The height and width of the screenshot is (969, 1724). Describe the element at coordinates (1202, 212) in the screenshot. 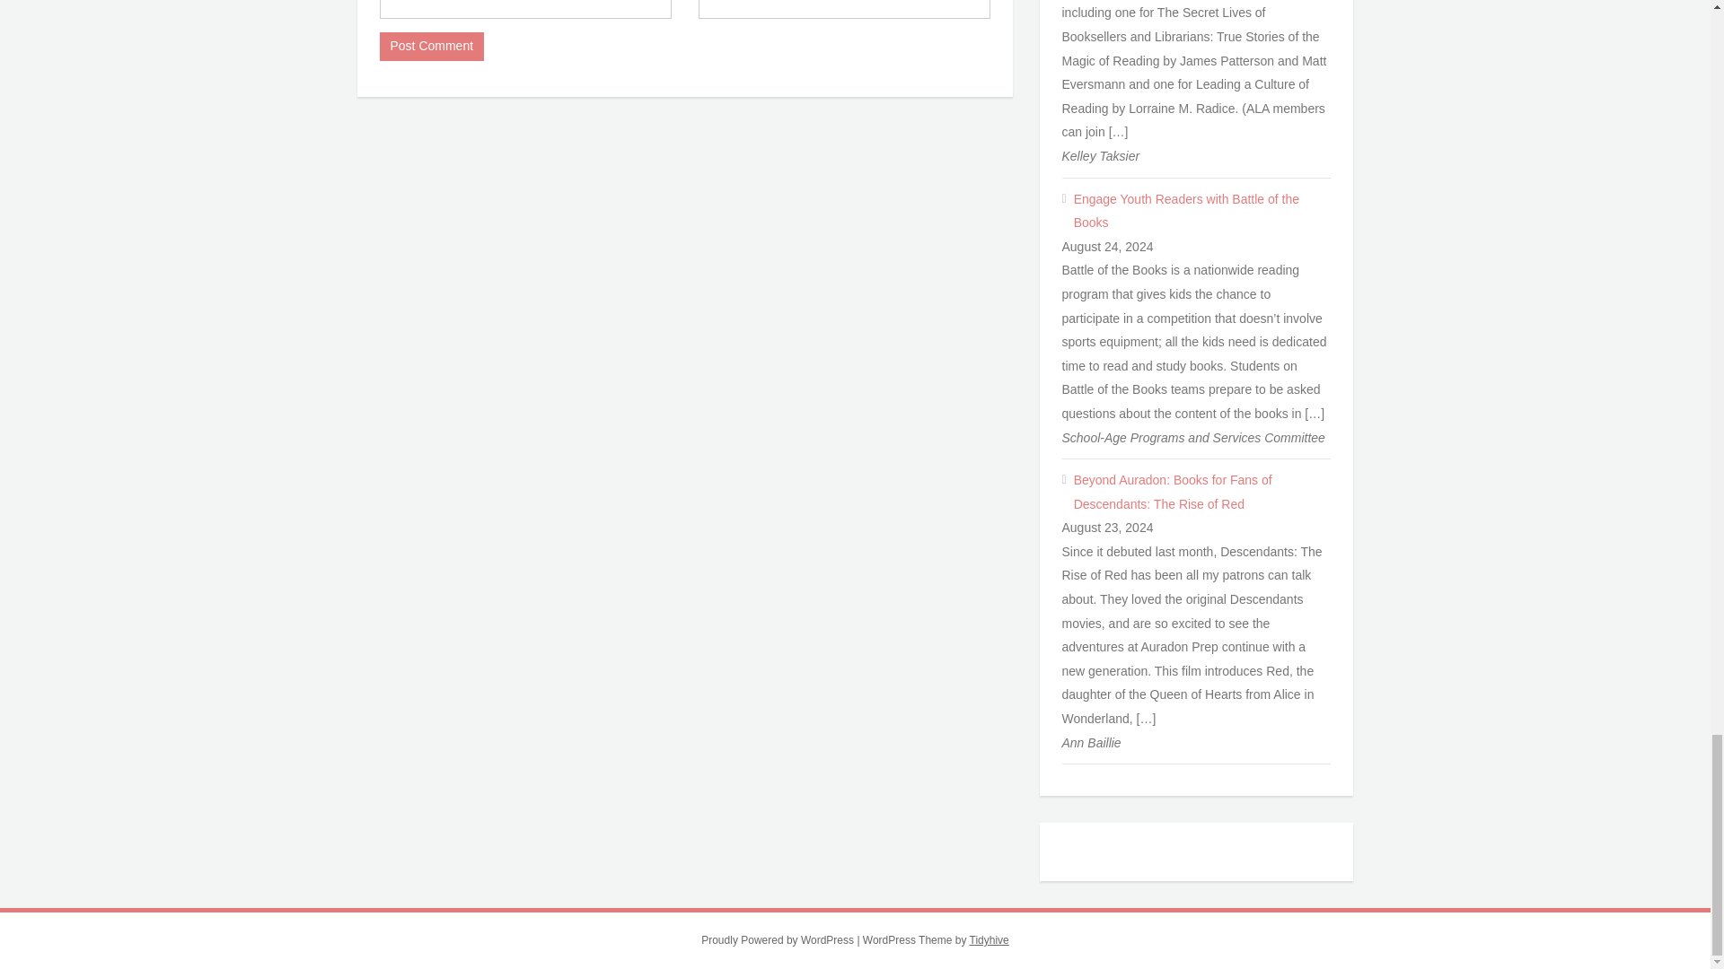

I see `Engage Youth Readers with Battle of the Books` at that location.